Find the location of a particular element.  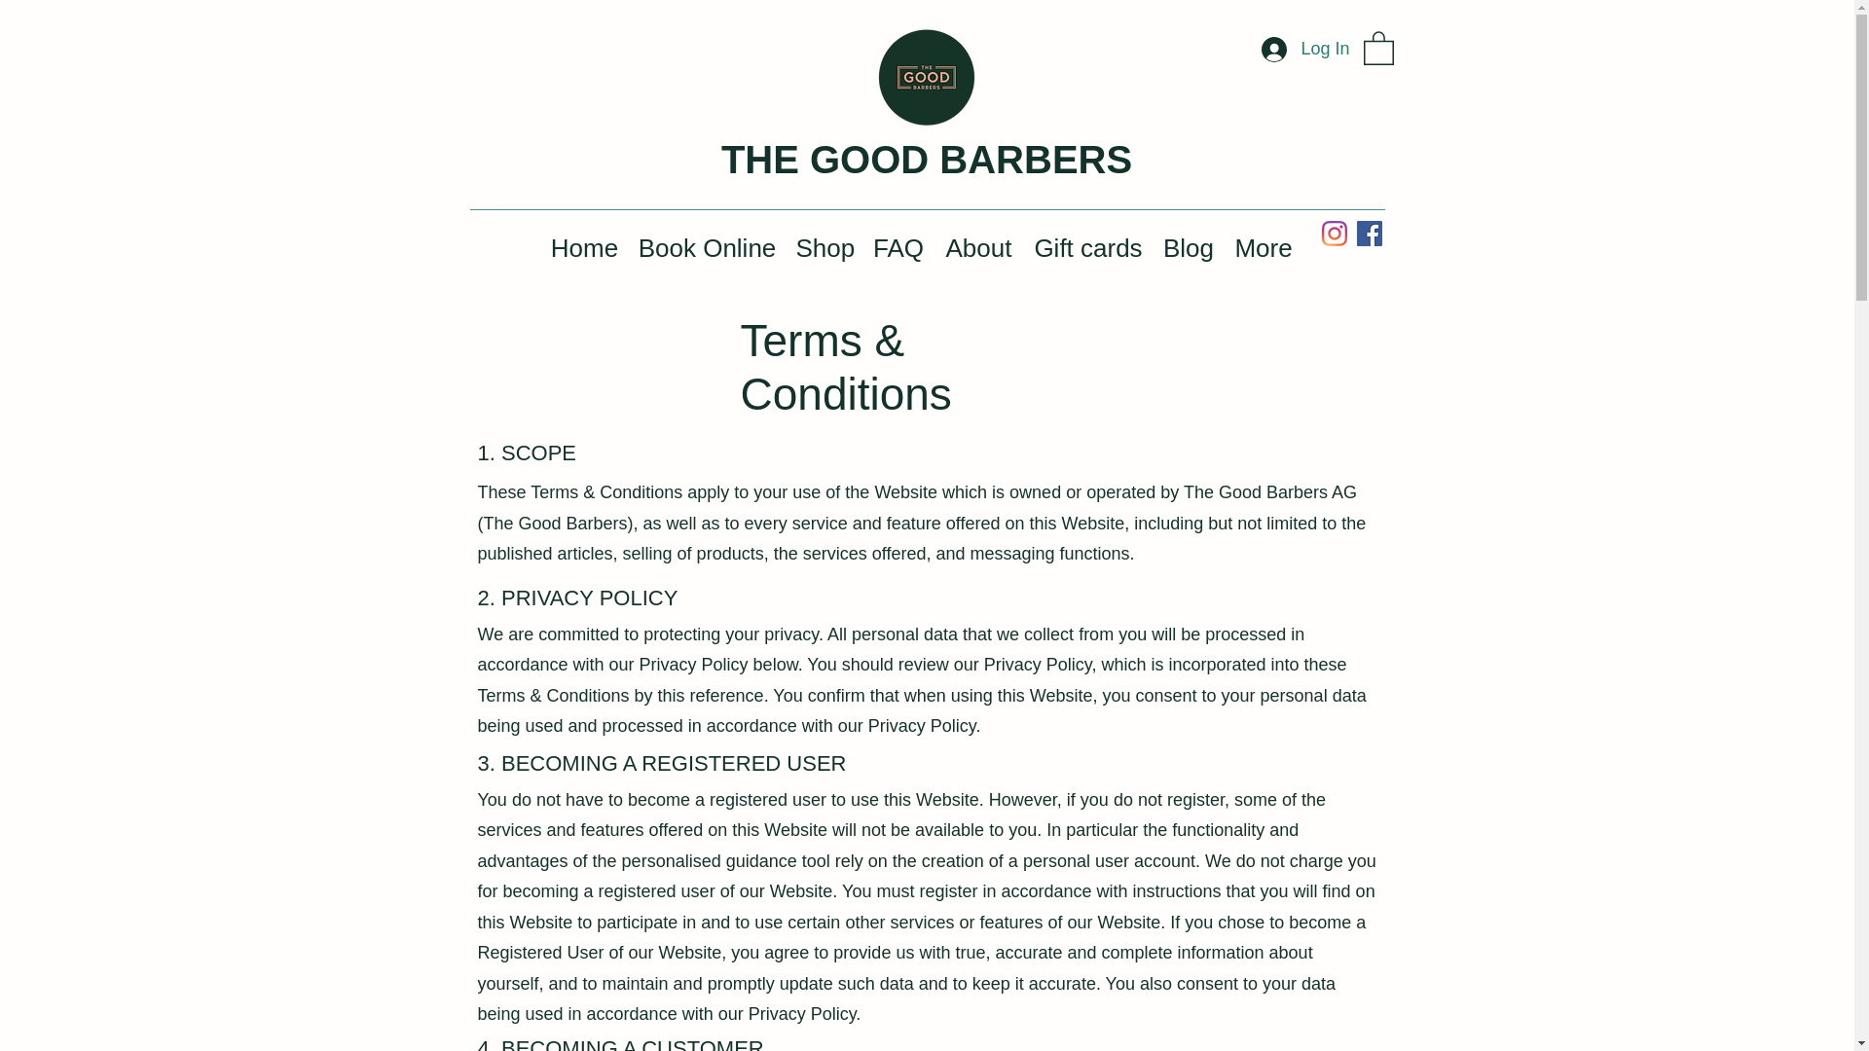

Log In is located at coordinates (1304, 50).